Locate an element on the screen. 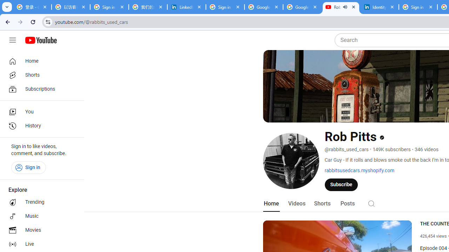 The width and height of the screenshot is (449, 252). Home is located at coordinates (271, 204).